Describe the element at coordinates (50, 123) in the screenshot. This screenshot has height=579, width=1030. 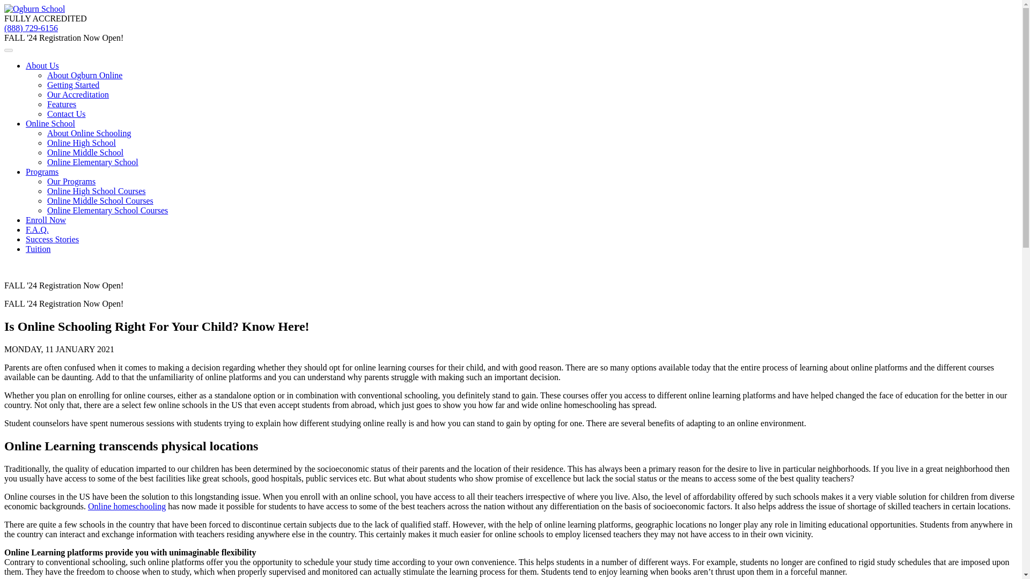
I see `Online School` at that location.